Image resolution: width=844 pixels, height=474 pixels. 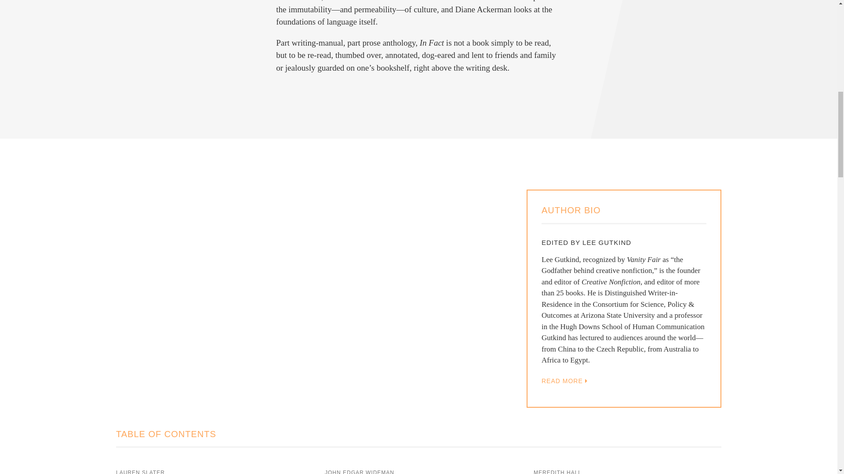 What do you see at coordinates (418, 471) in the screenshot?
I see `Looking at Emmett Till` at bounding box center [418, 471].